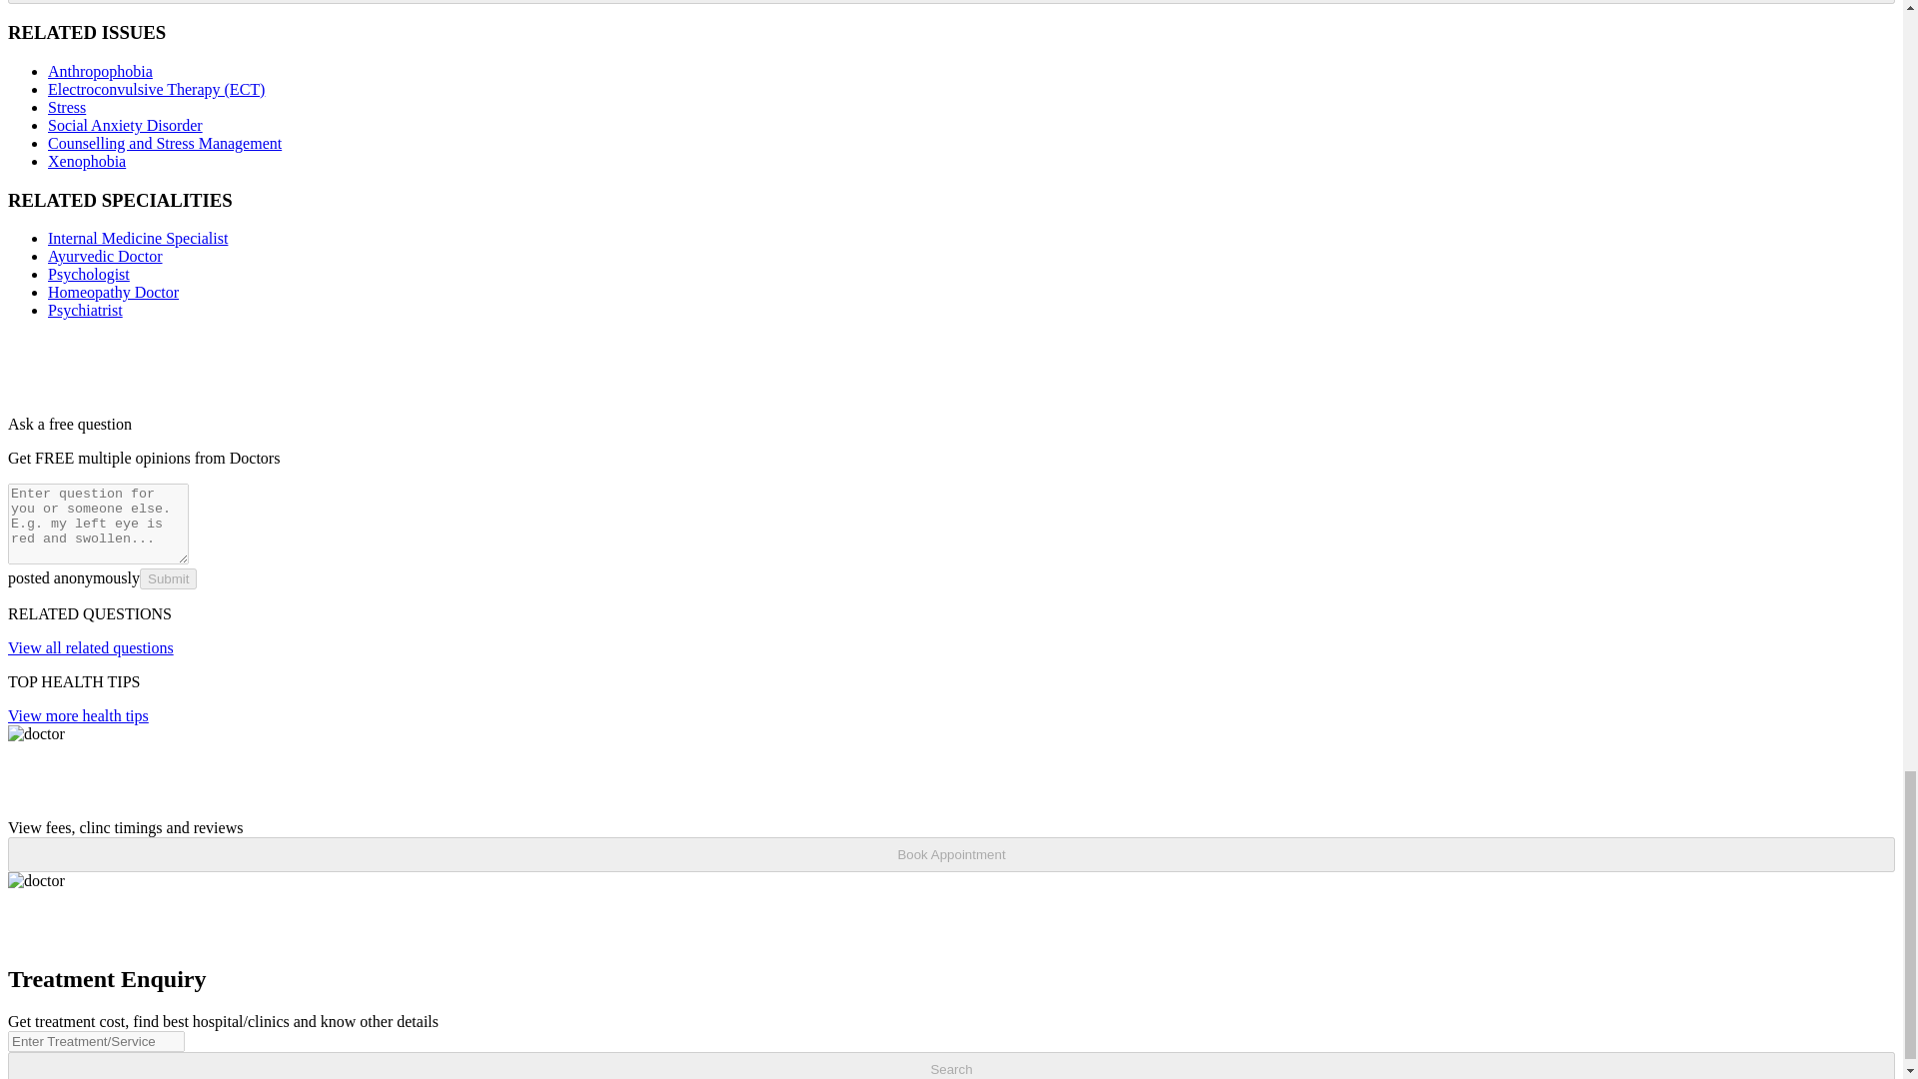 Image resolution: width=1918 pixels, height=1079 pixels. What do you see at coordinates (113, 292) in the screenshot?
I see `Homeopathy Doctor` at bounding box center [113, 292].